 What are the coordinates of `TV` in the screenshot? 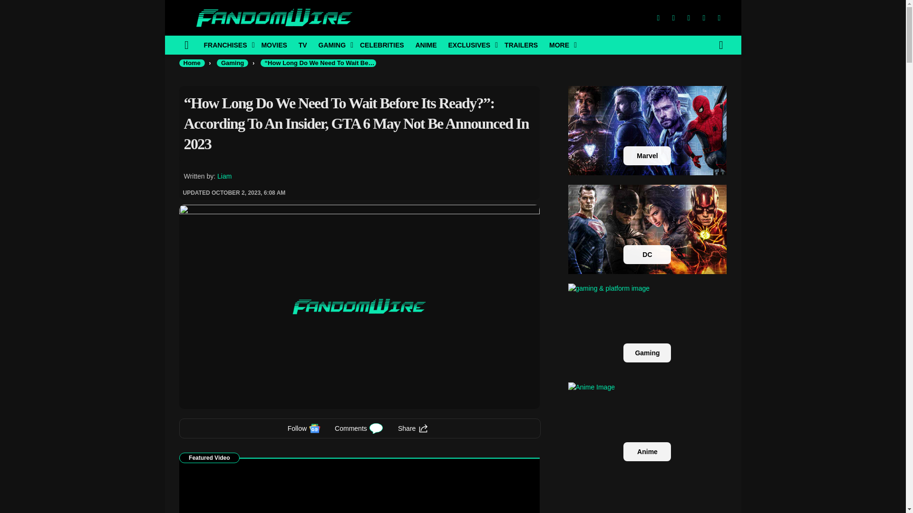 It's located at (303, 45).